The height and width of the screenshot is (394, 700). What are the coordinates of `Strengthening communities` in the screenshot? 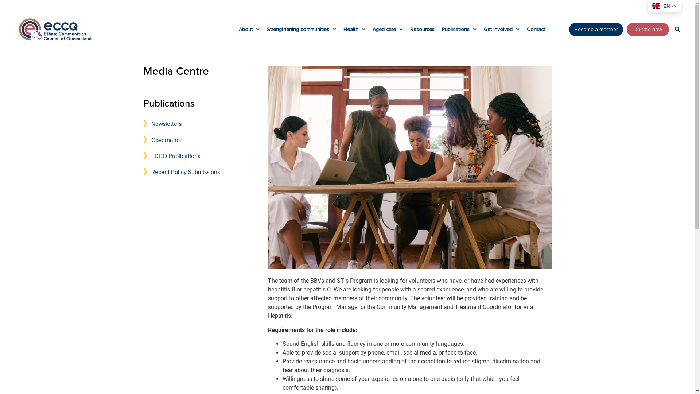 It's located at (302, 30).